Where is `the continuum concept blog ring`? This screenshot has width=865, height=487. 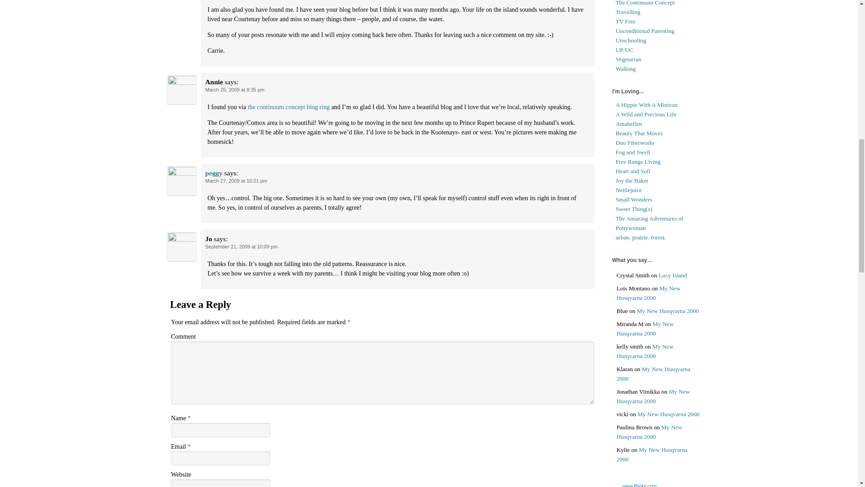
the continuum concept blog ring is located at coordinates (288, 107).